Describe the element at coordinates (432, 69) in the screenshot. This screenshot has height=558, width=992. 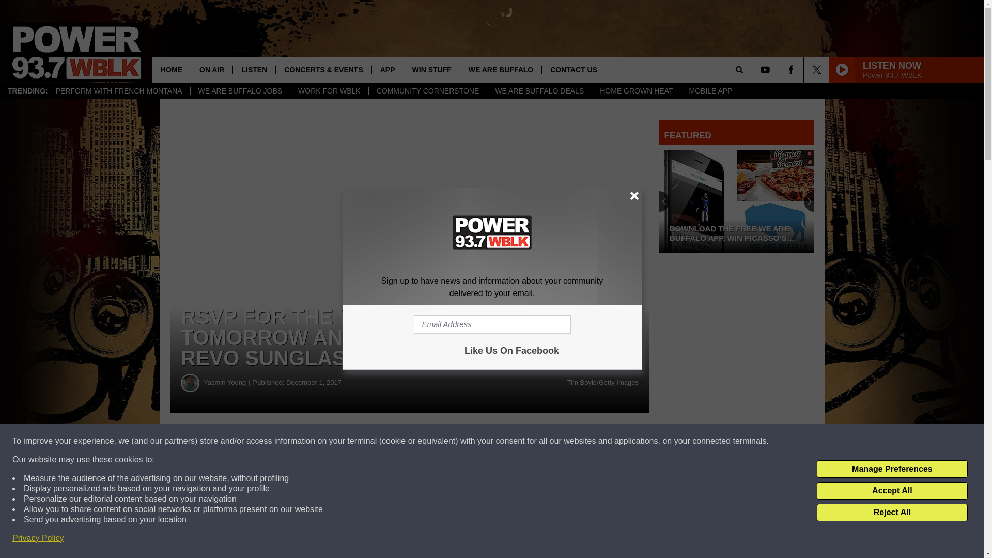
I see `WIN STUFF` at that location.